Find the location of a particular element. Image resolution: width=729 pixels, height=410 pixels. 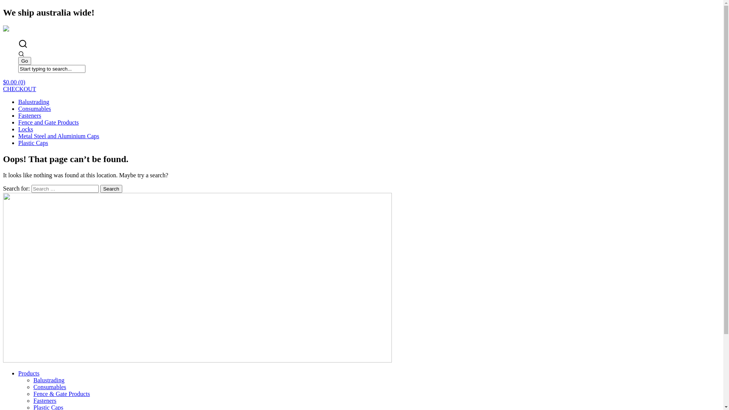

Consumables is located at coordinates (35, 109).